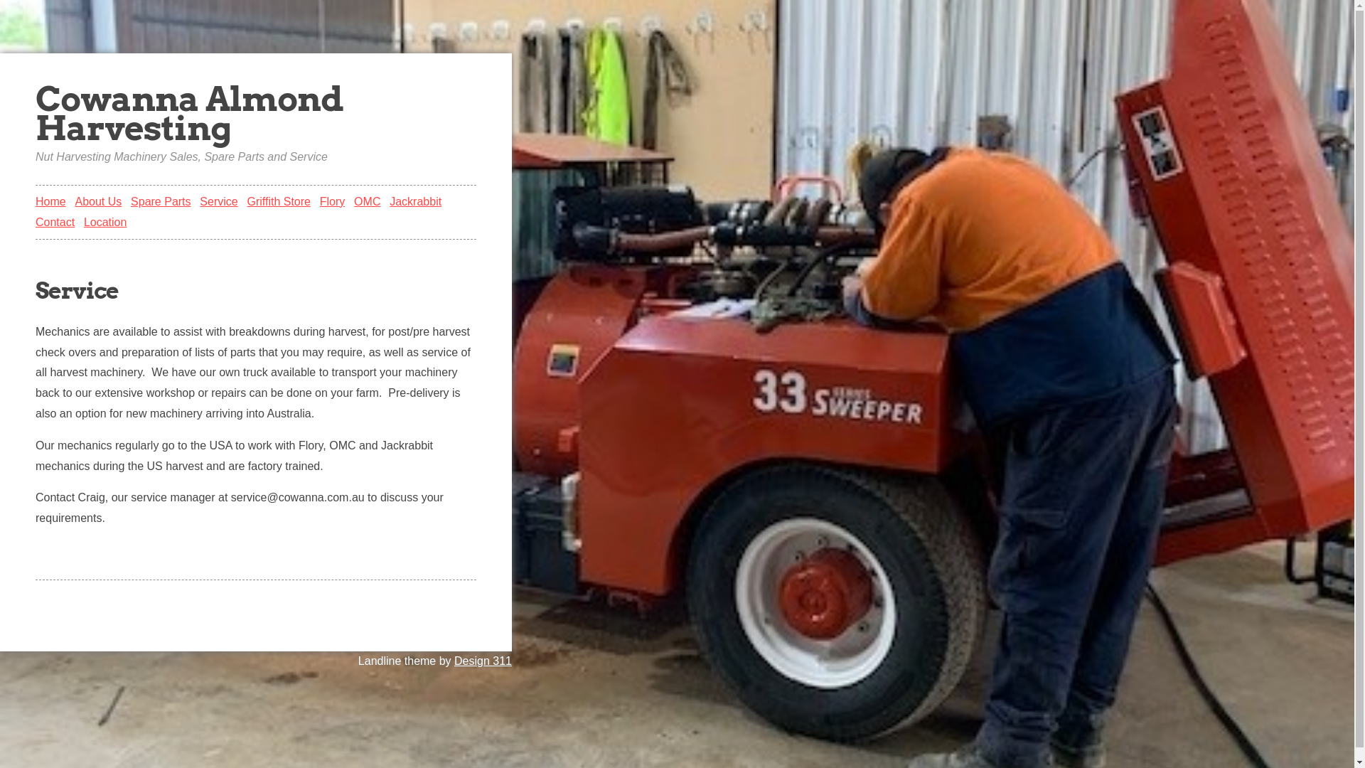 The height and width of the screenshot is (768, 1365). Describe the element at coordinates (483, 661) in the screenshot. I see `Design 311` at that location.